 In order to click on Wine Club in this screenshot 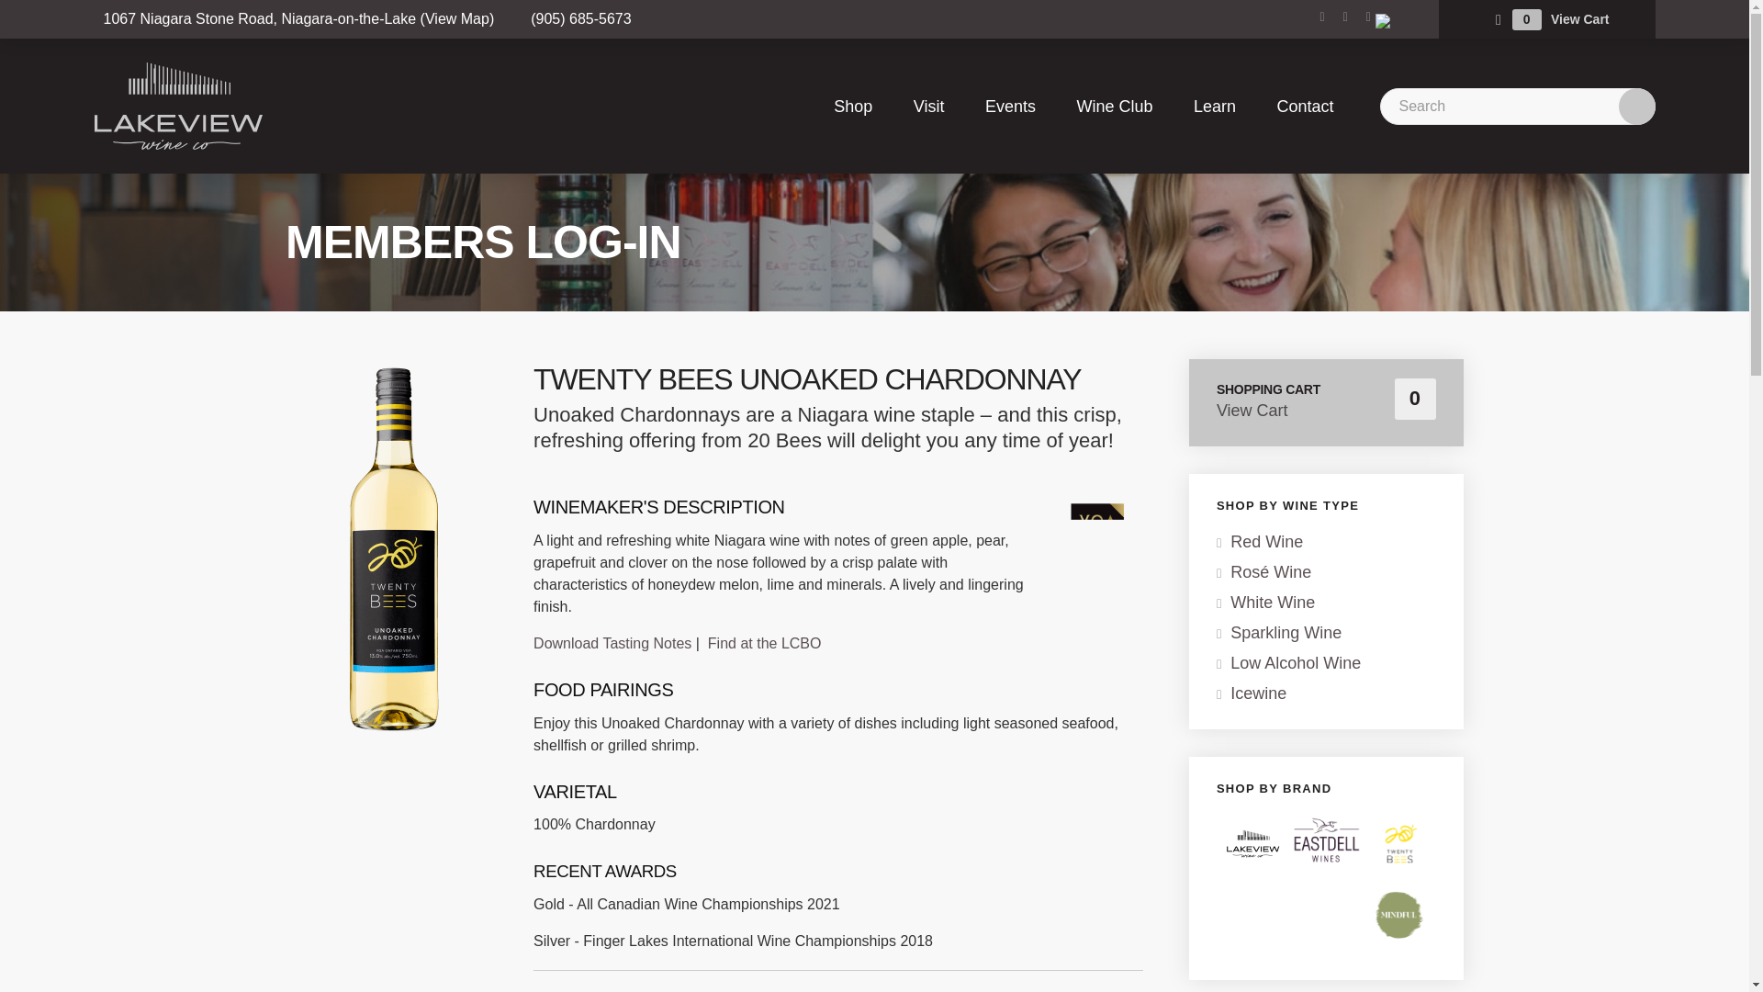, I will do `click(1114, 107)`.